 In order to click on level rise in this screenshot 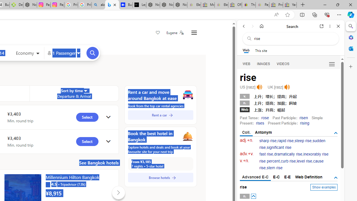, I will do `click(305, 161)`.